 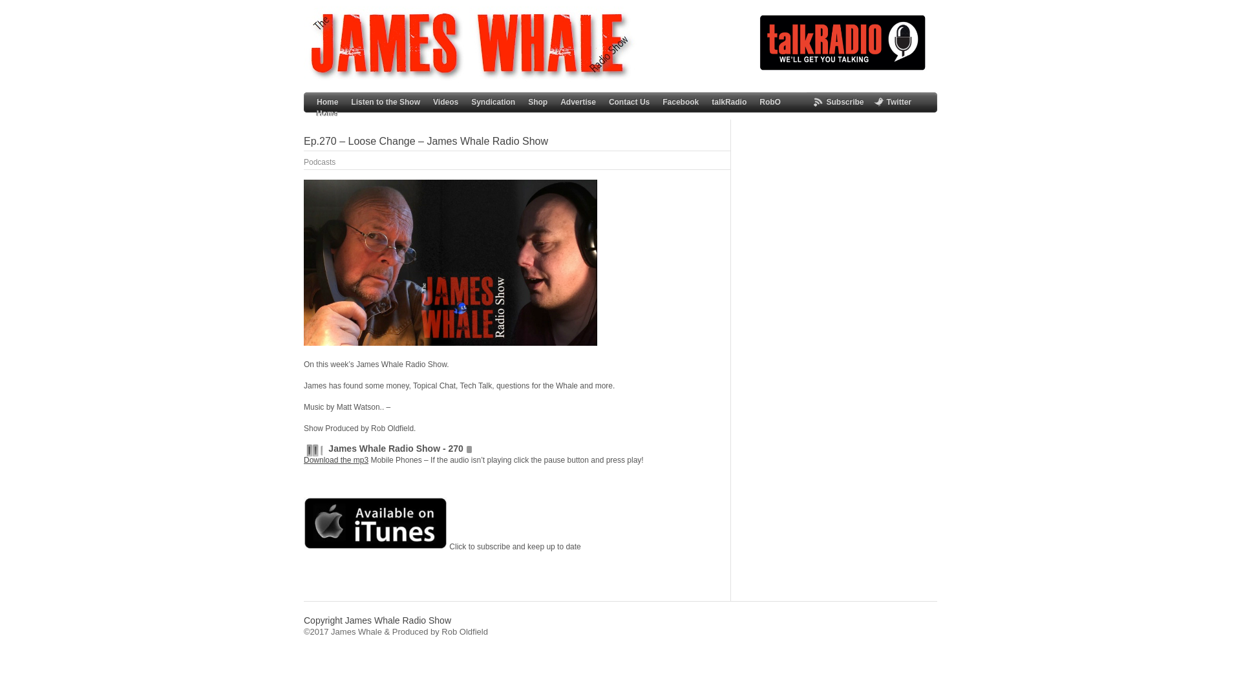 I want to click on Home, so click(x=327, y=114).